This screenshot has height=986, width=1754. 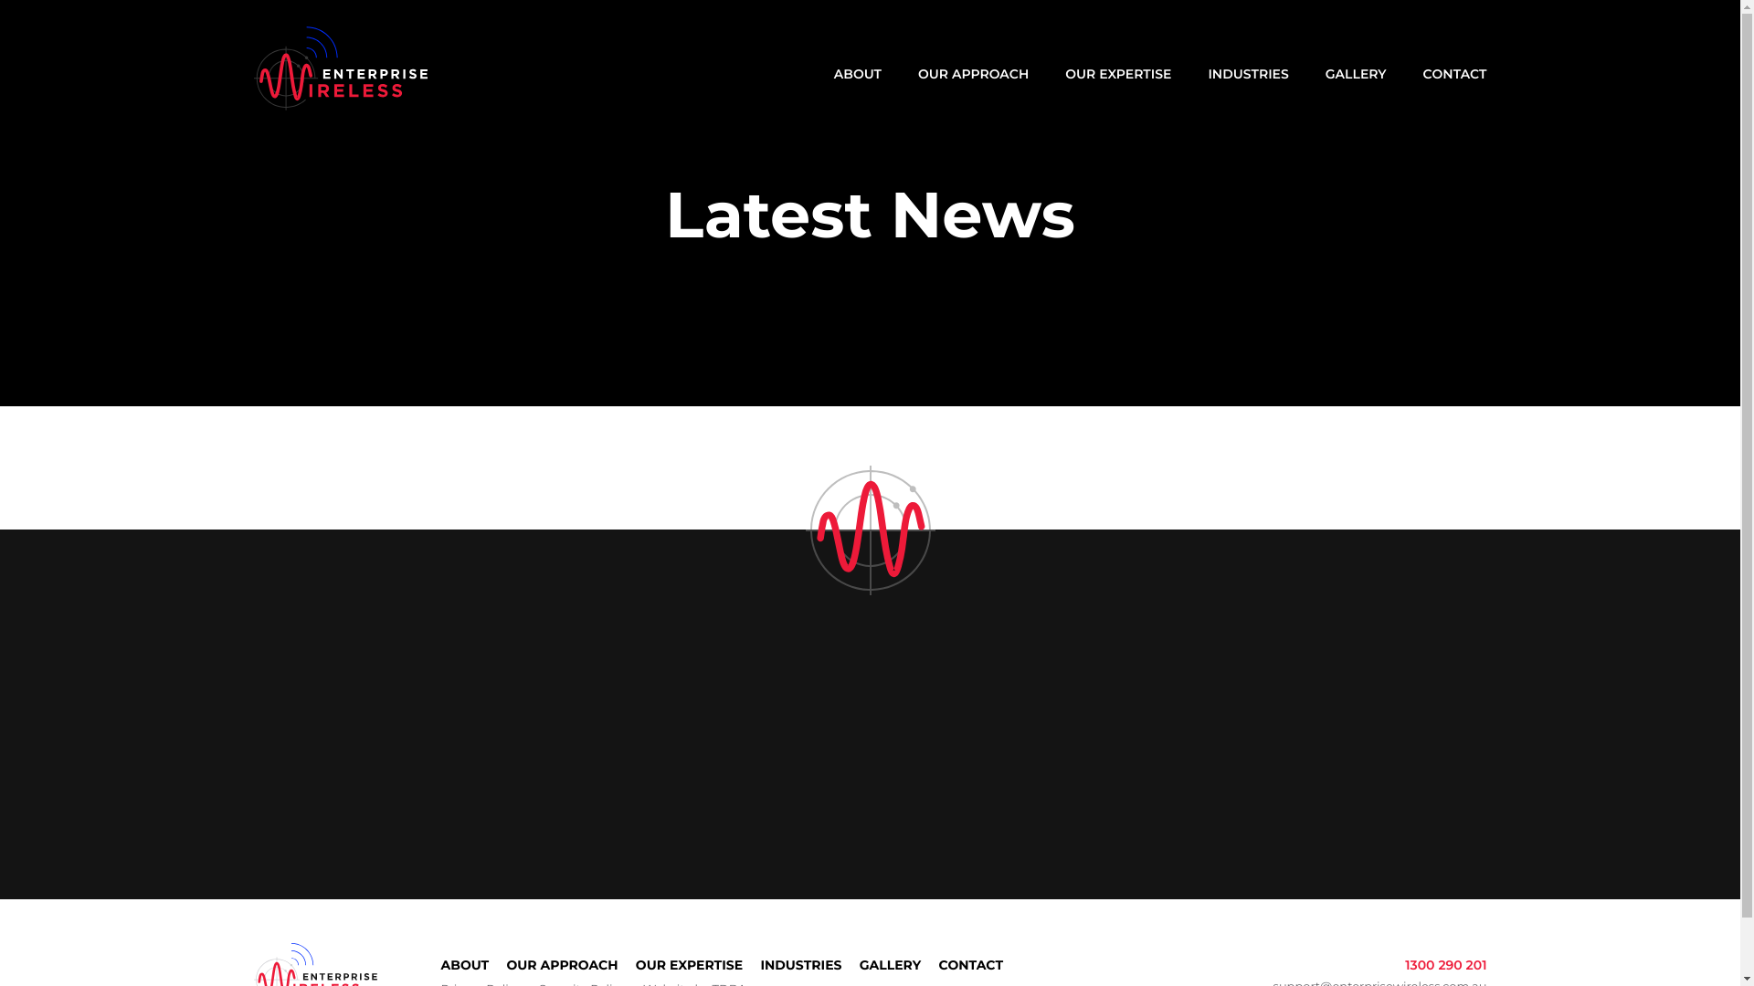 What do you see at coordinates (1118, 74) in the screenshot?
I see `OUR EXPERTISE` at bounding box center [1118, 74].